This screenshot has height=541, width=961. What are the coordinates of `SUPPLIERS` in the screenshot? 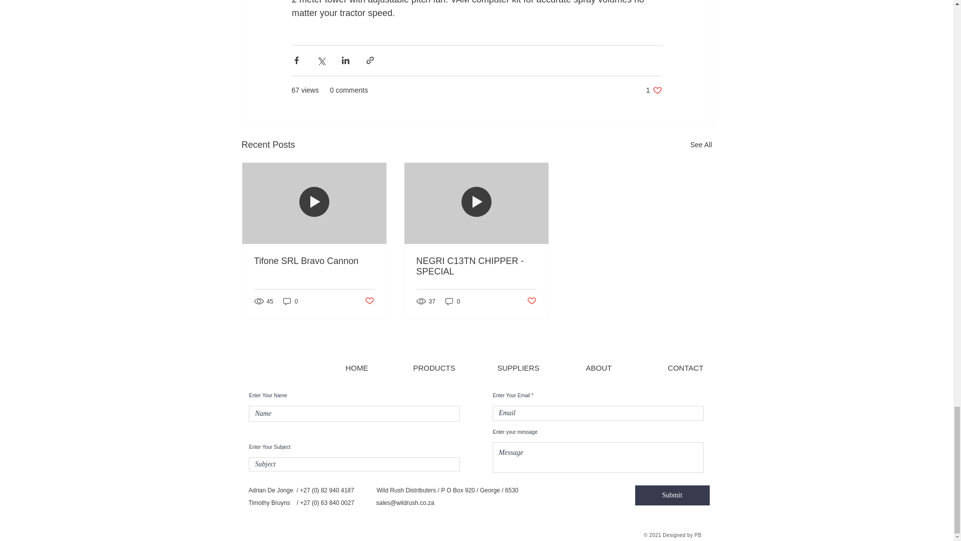 It's located at (598, 368).